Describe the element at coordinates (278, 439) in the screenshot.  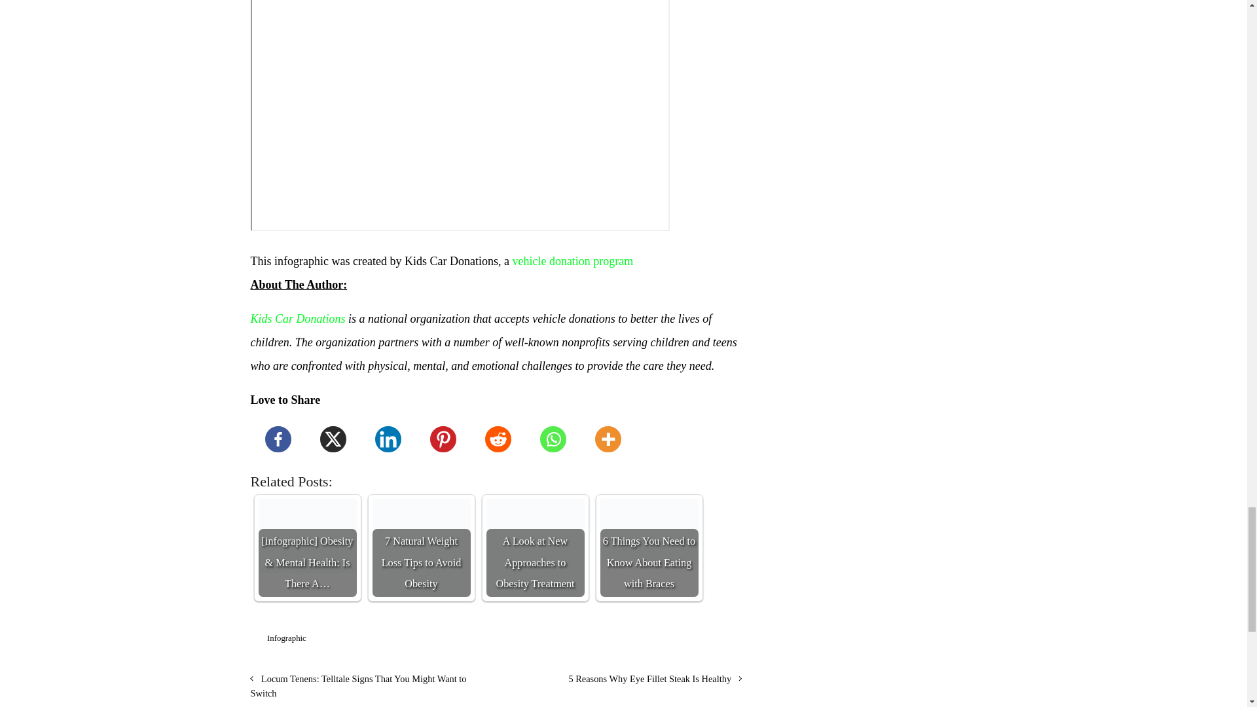
I see `Facebook` at that location.